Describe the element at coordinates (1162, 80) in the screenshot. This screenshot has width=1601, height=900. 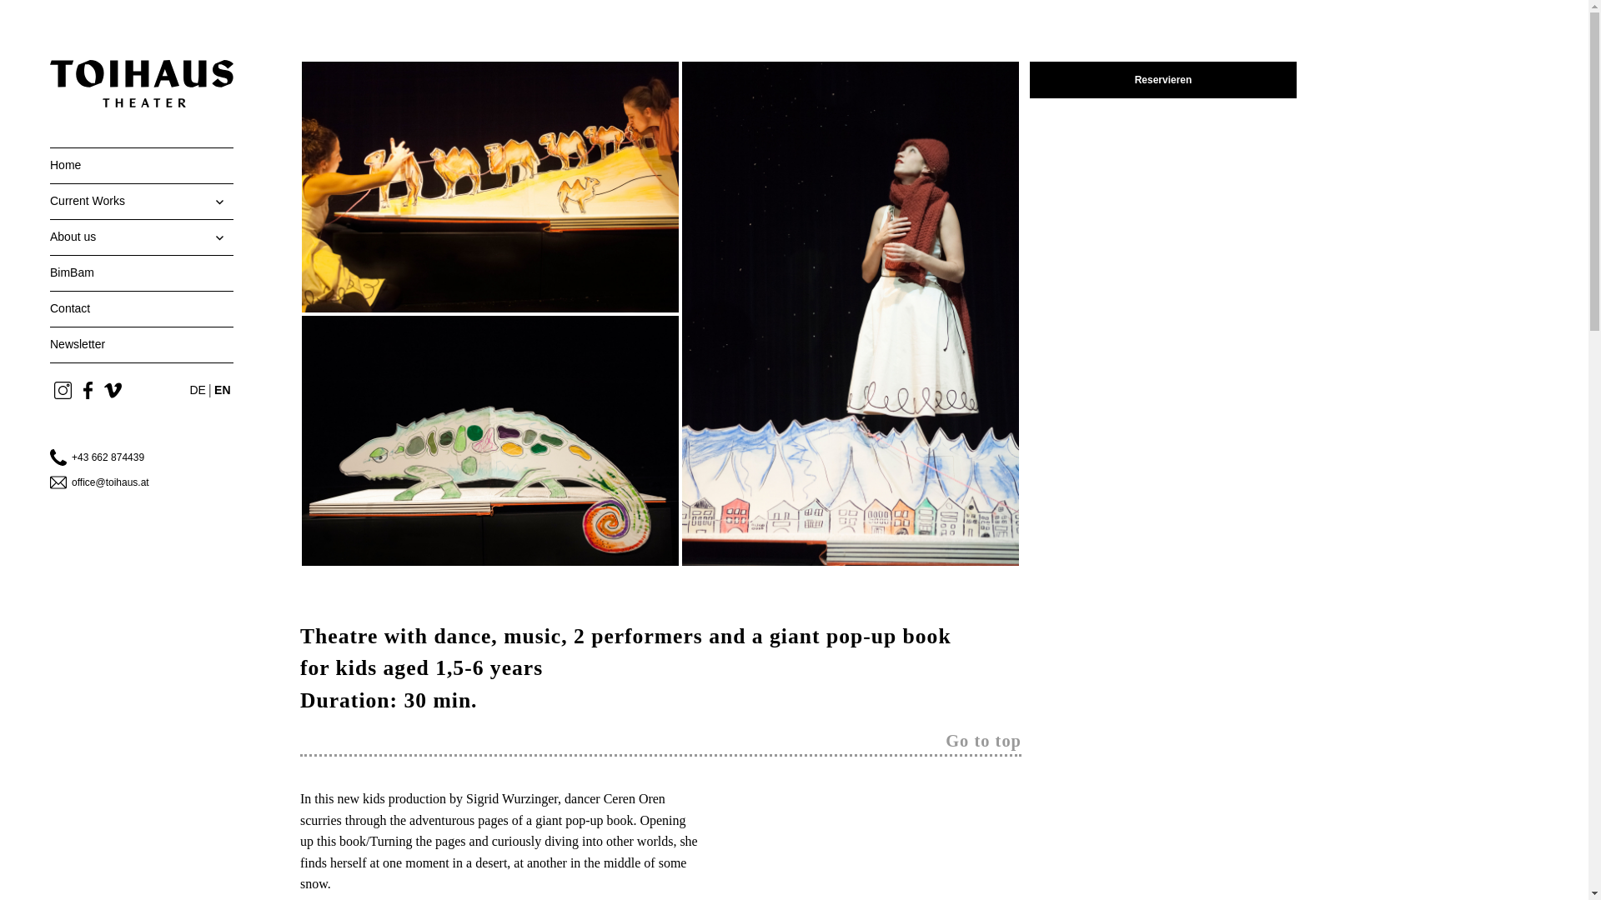
I see `Reservieren` at that location.